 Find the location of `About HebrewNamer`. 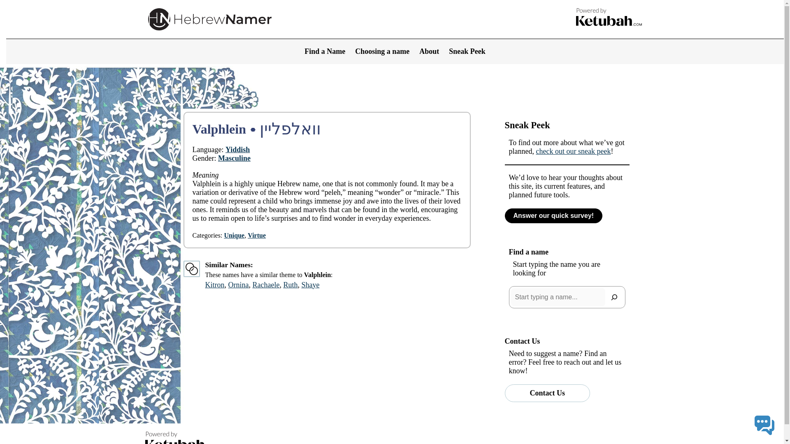

About HebrewNamer is located at coordinates (434, 443).